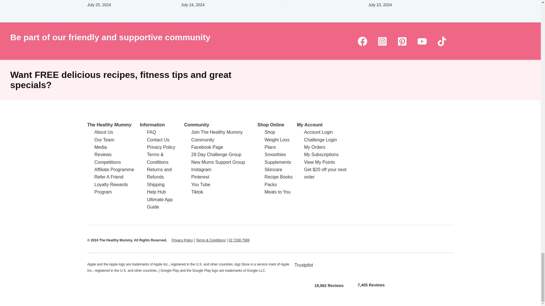 Image resolution: width=545 pixels, height=306 pixels. Describe the element at coordinates (329, 269) in the screenshot. I see `download on apple` at that location.